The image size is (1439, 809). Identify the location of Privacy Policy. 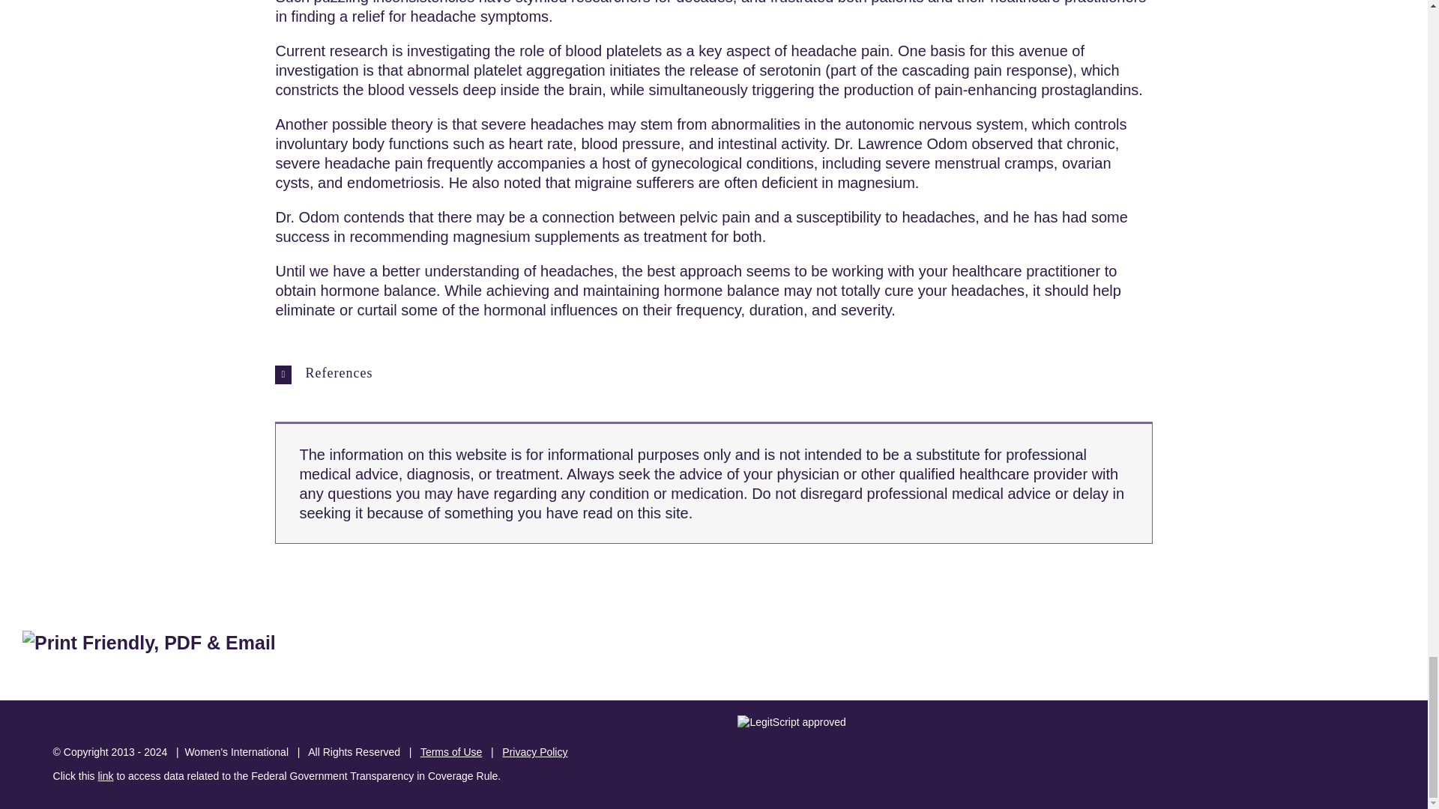
(534, 751).